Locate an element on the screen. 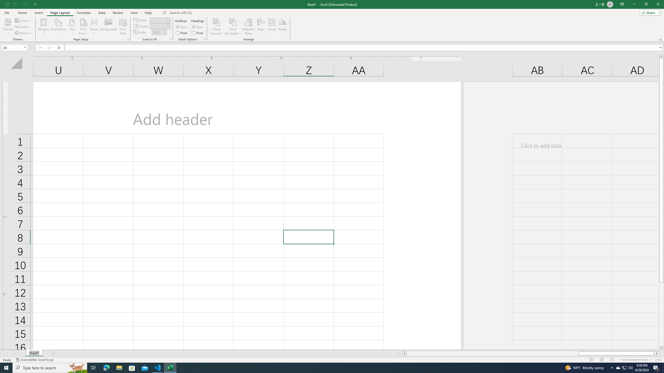  Accessibility Checker Accessibility: Good to go is located at coordinates (35, 360).